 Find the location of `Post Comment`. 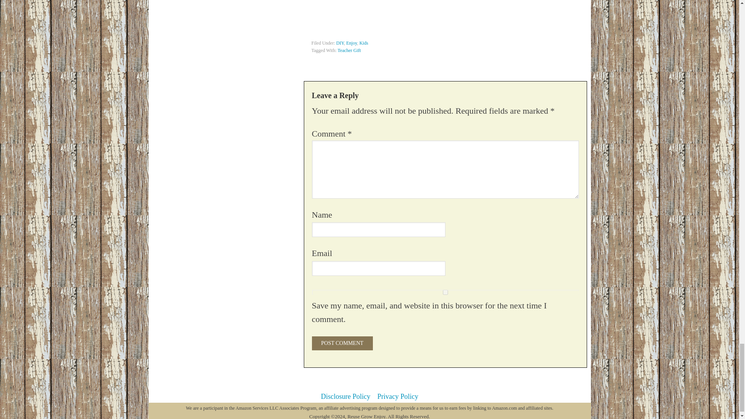

Post Comment is located at coordinates (342, 343).